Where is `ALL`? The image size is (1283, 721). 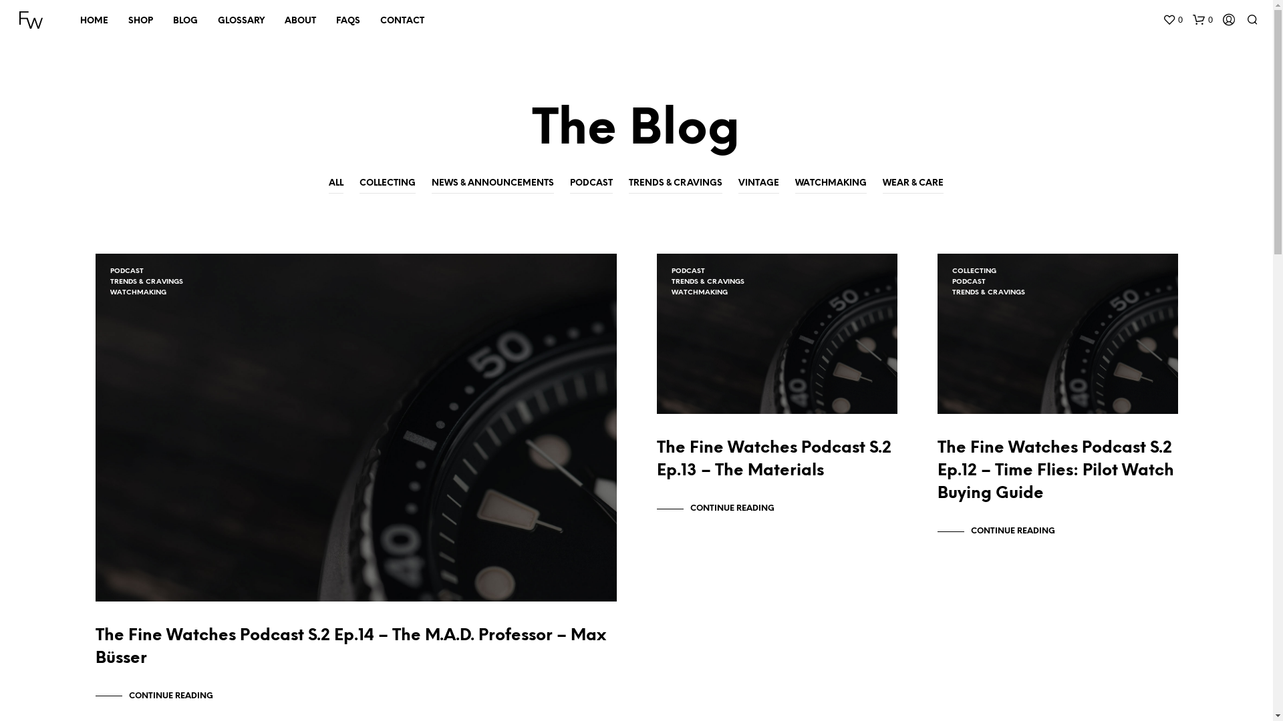 ALL is located at coordinates (335, 184).